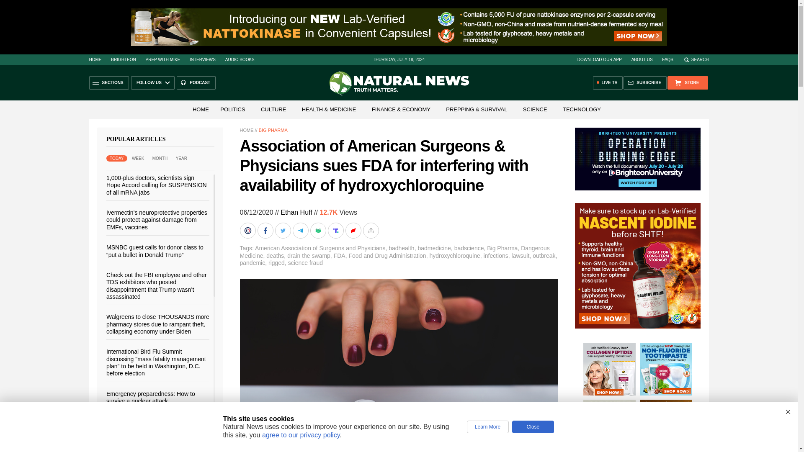  Describe the element at coordinates (696, 59) in the screenshot. I see `SEARCH` at that location.